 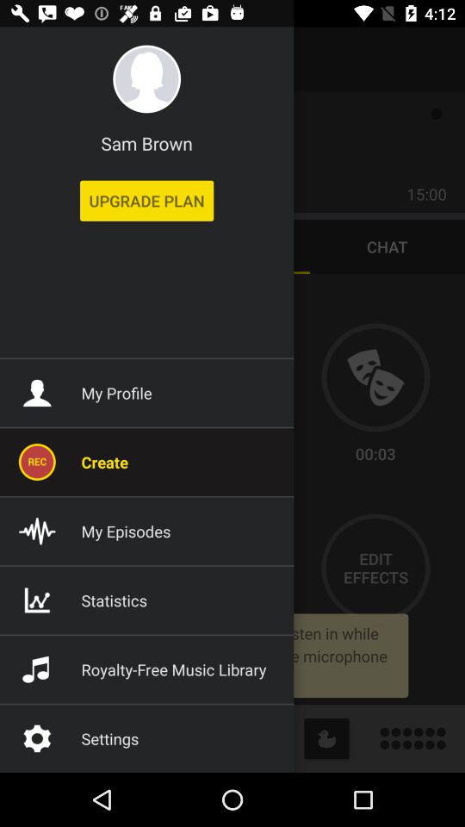 I want to click on click on profile icon of sam brown, so click(x=146, y=78).